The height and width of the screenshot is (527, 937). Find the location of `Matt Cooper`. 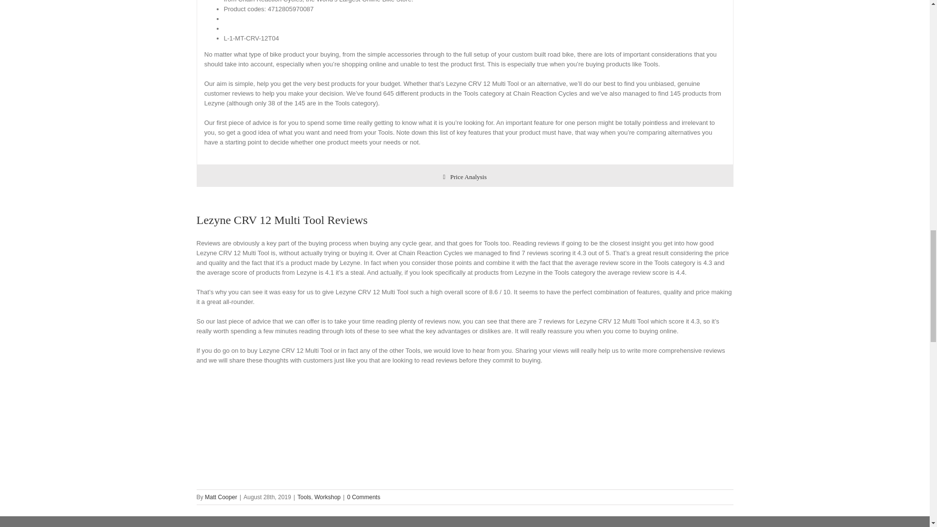

Matt Cooper is located at coordinates (221, 497).